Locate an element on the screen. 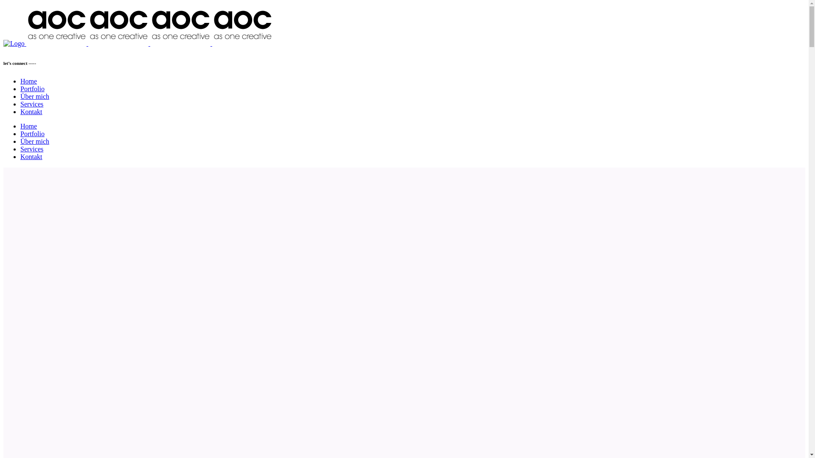 The width and height of the screenshot is (815, 458). Home is located at coordinates (29, 81).